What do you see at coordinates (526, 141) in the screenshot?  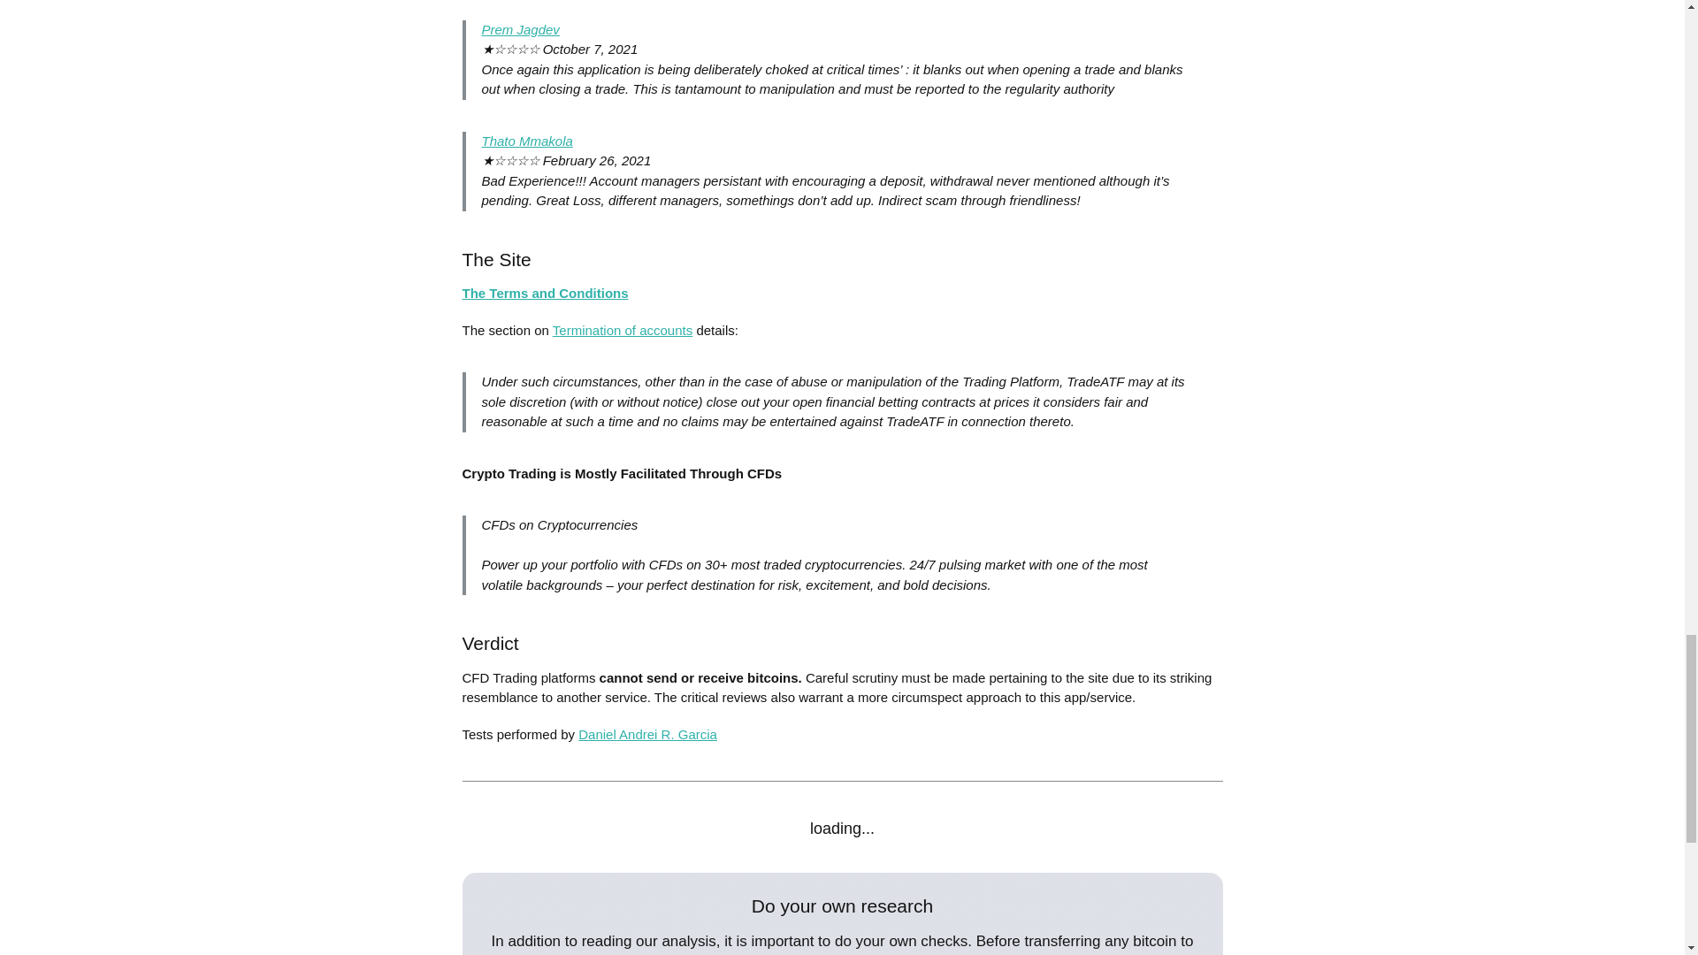 I see `Thato Mmakola` at bounding box center [526, 141].